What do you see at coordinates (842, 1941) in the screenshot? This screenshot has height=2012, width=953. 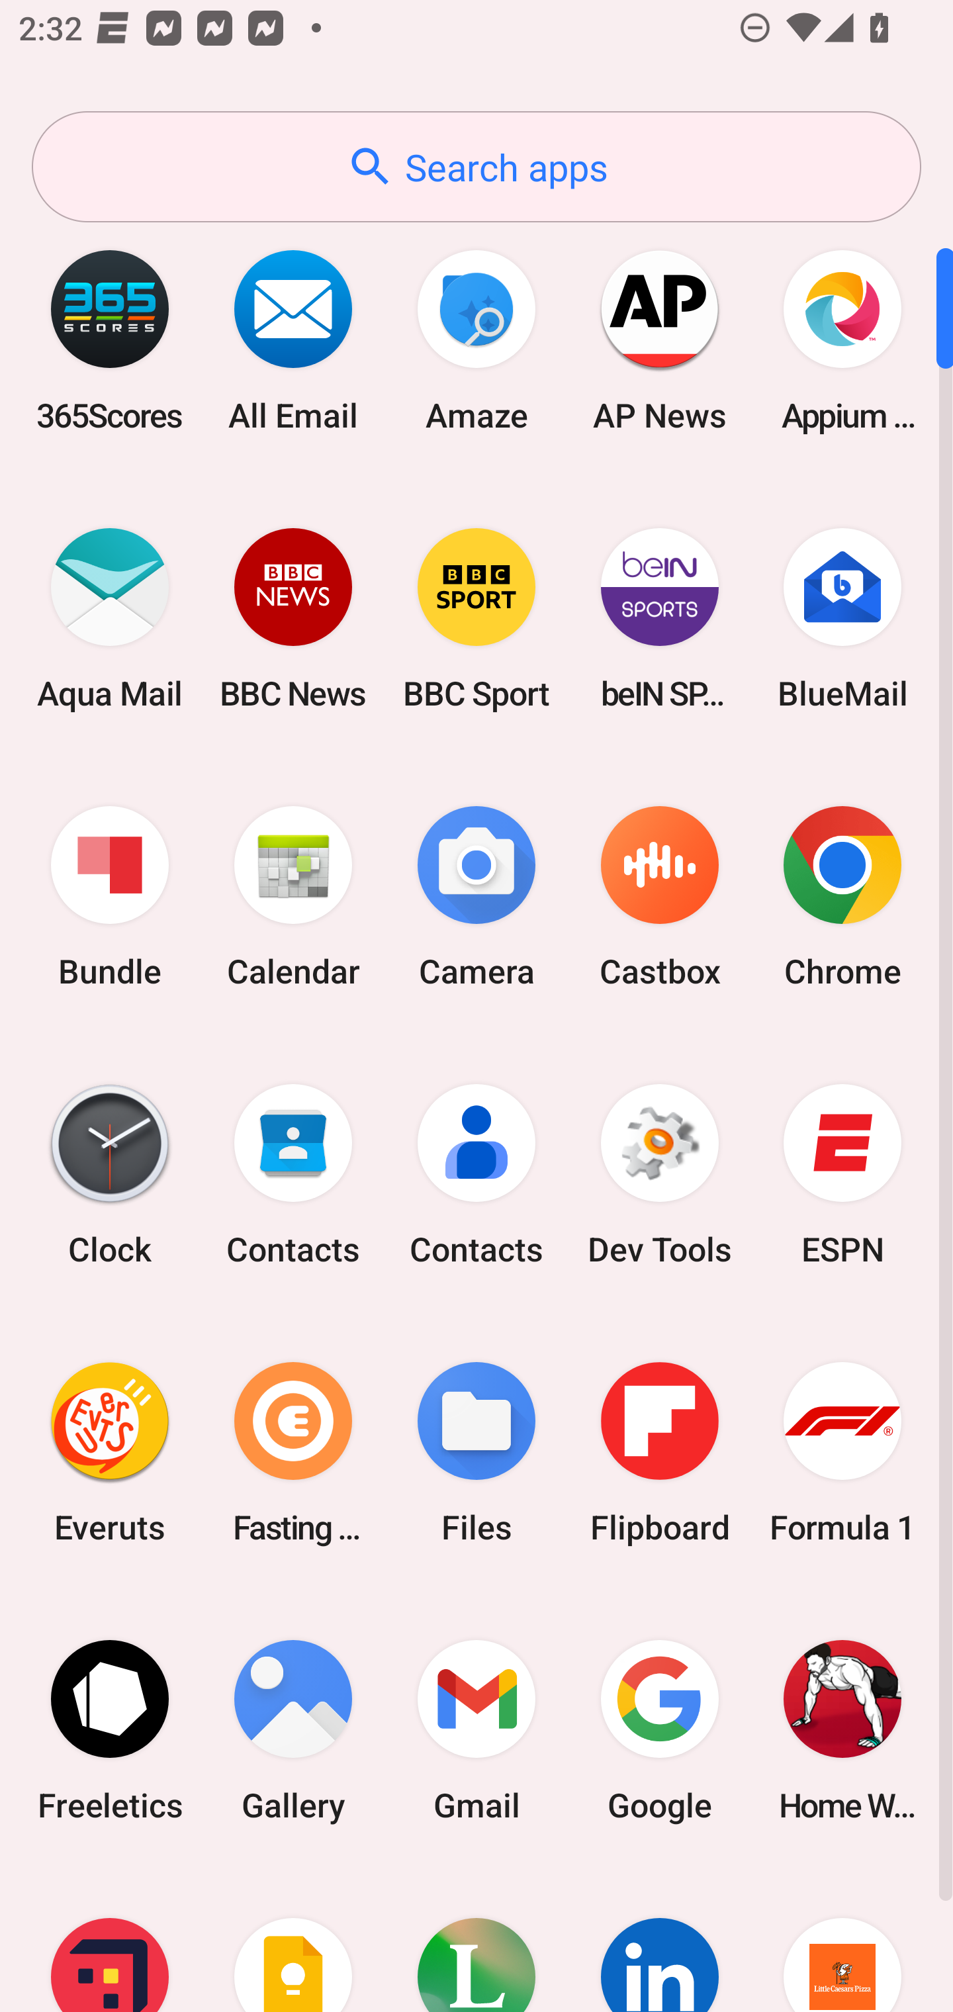 I see `Little Caesars Pizza` at bounding box center [842, 1941].